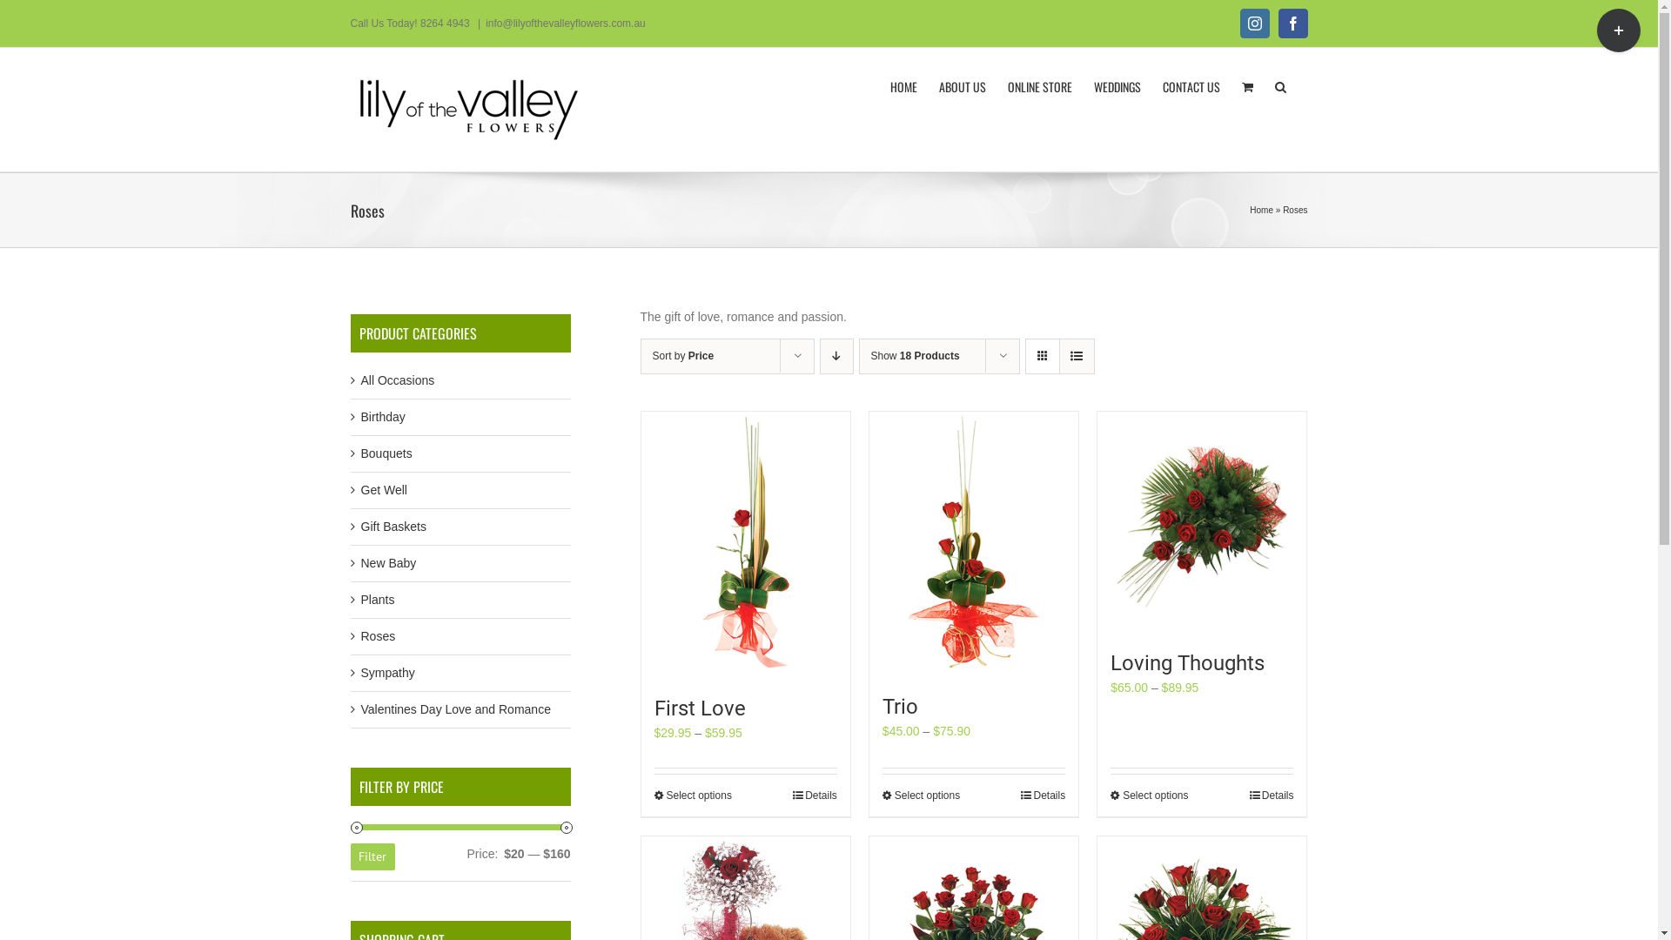 This screenshot has width=1671, height=940. I want to click on Roses, so click(378, 636).